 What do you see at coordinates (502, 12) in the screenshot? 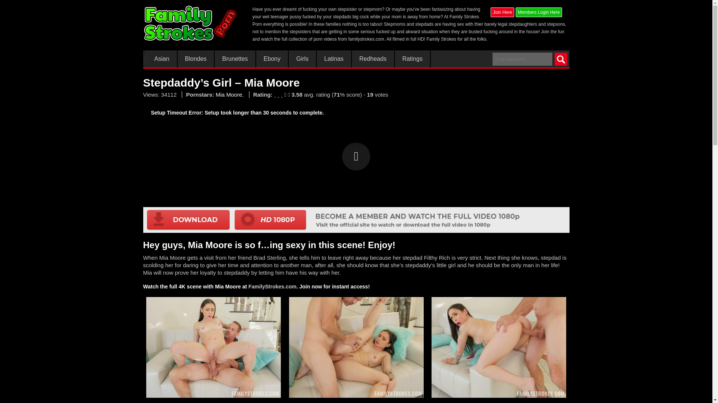
I see `Join Here` at bounding box center [502, 12].